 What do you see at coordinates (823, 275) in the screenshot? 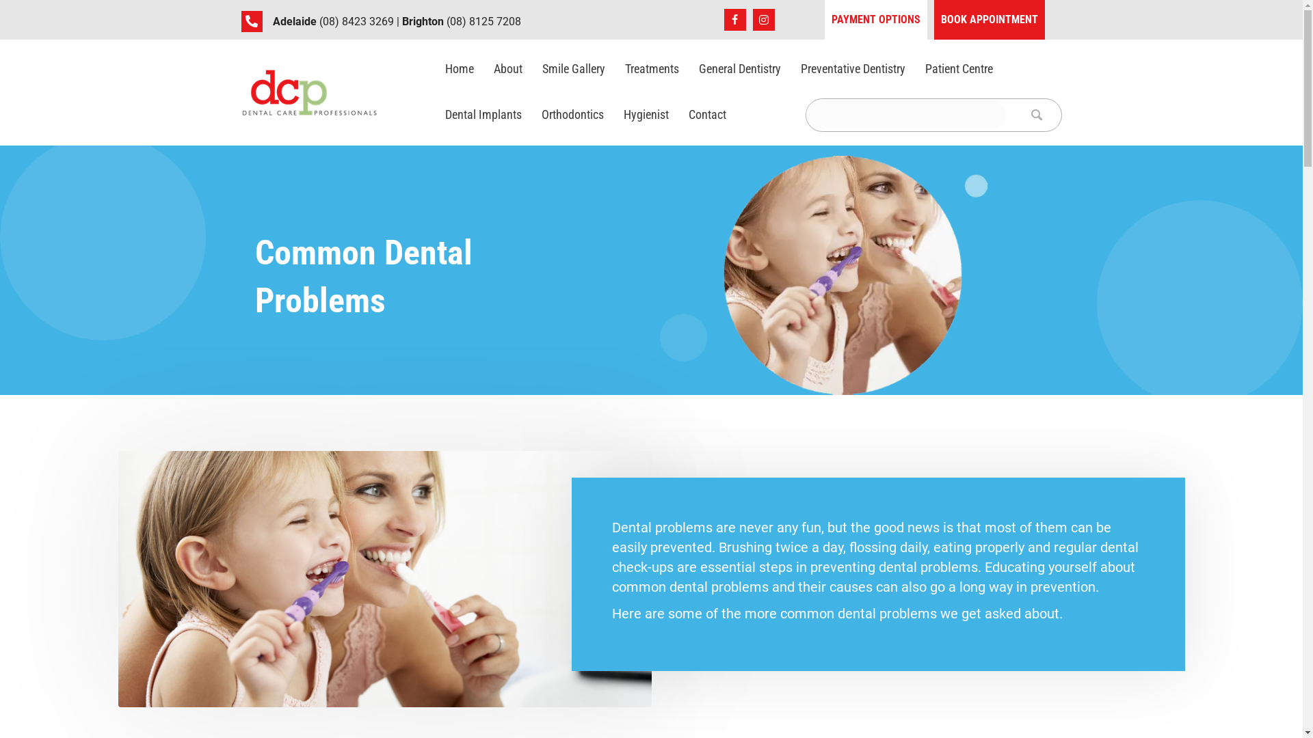
I see `DCP2` at bounding box center [823, 275].